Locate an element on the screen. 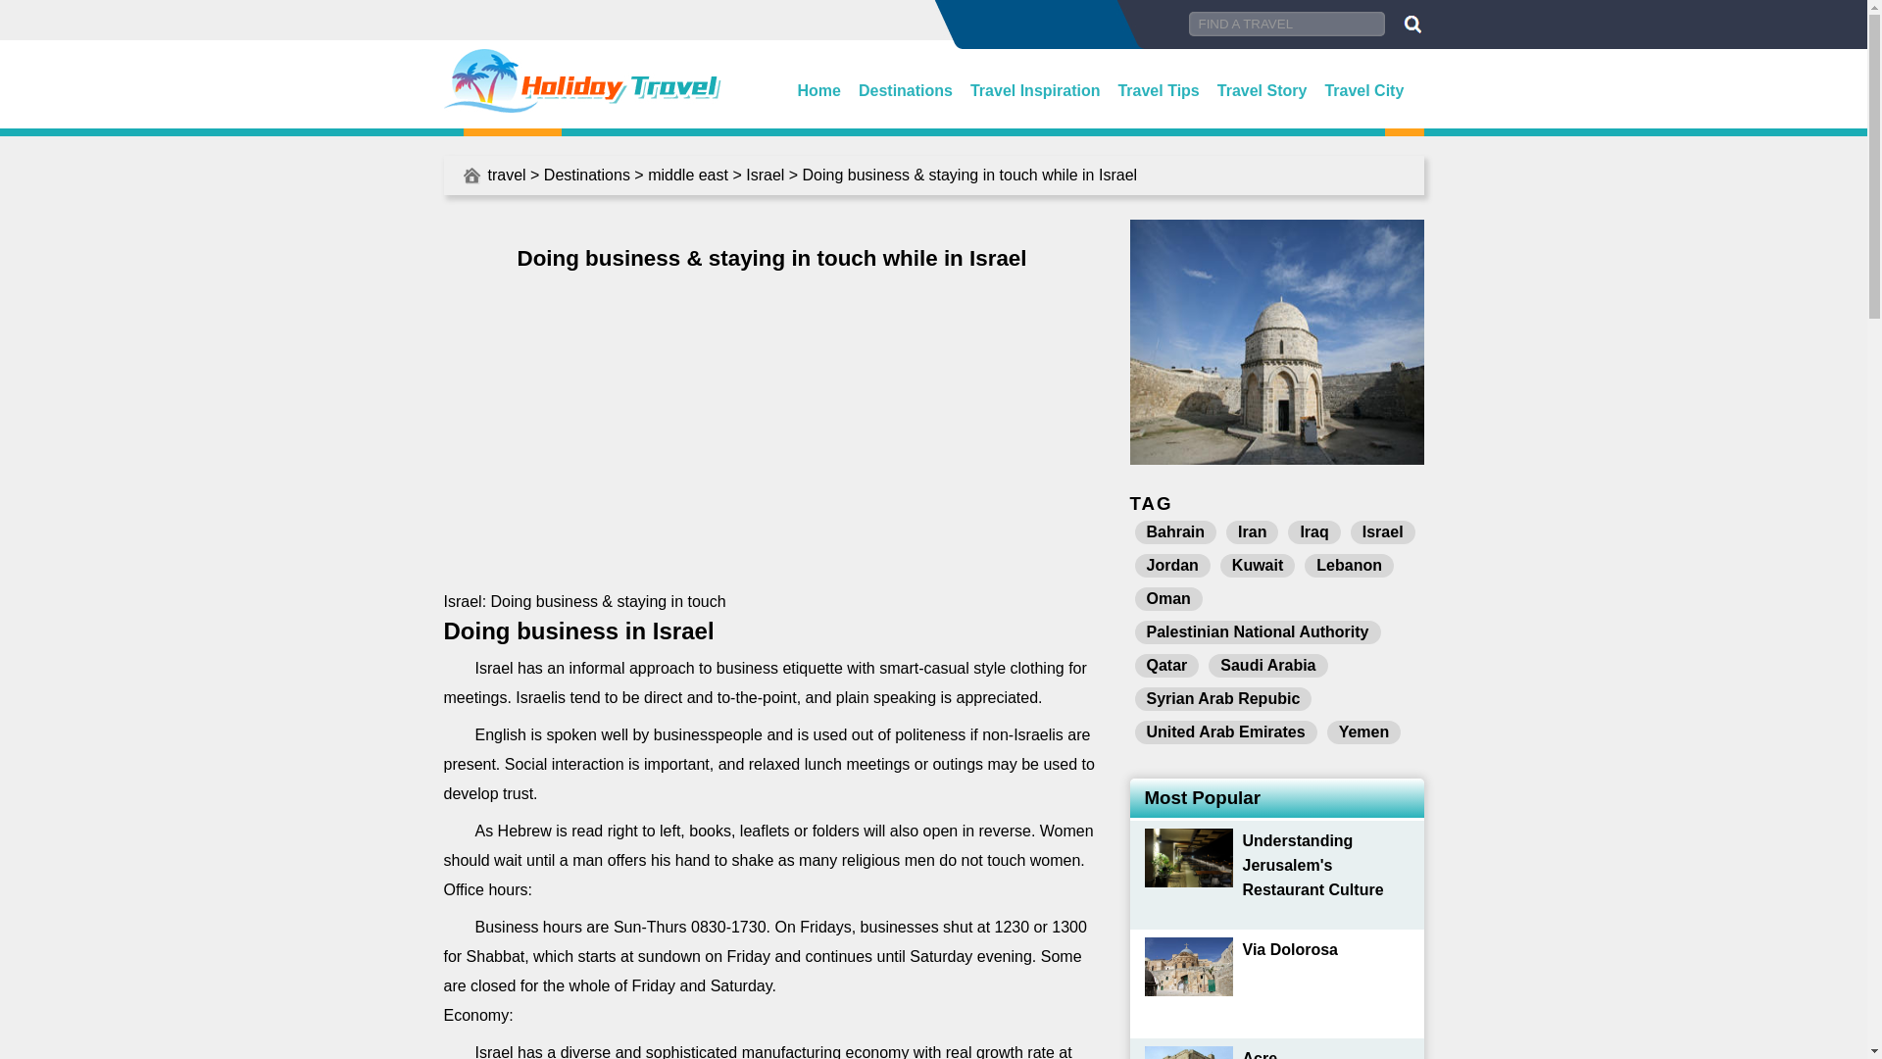 This screenshot has height=1059, width=1882. Qatar is located at coordinates (1166, 666).